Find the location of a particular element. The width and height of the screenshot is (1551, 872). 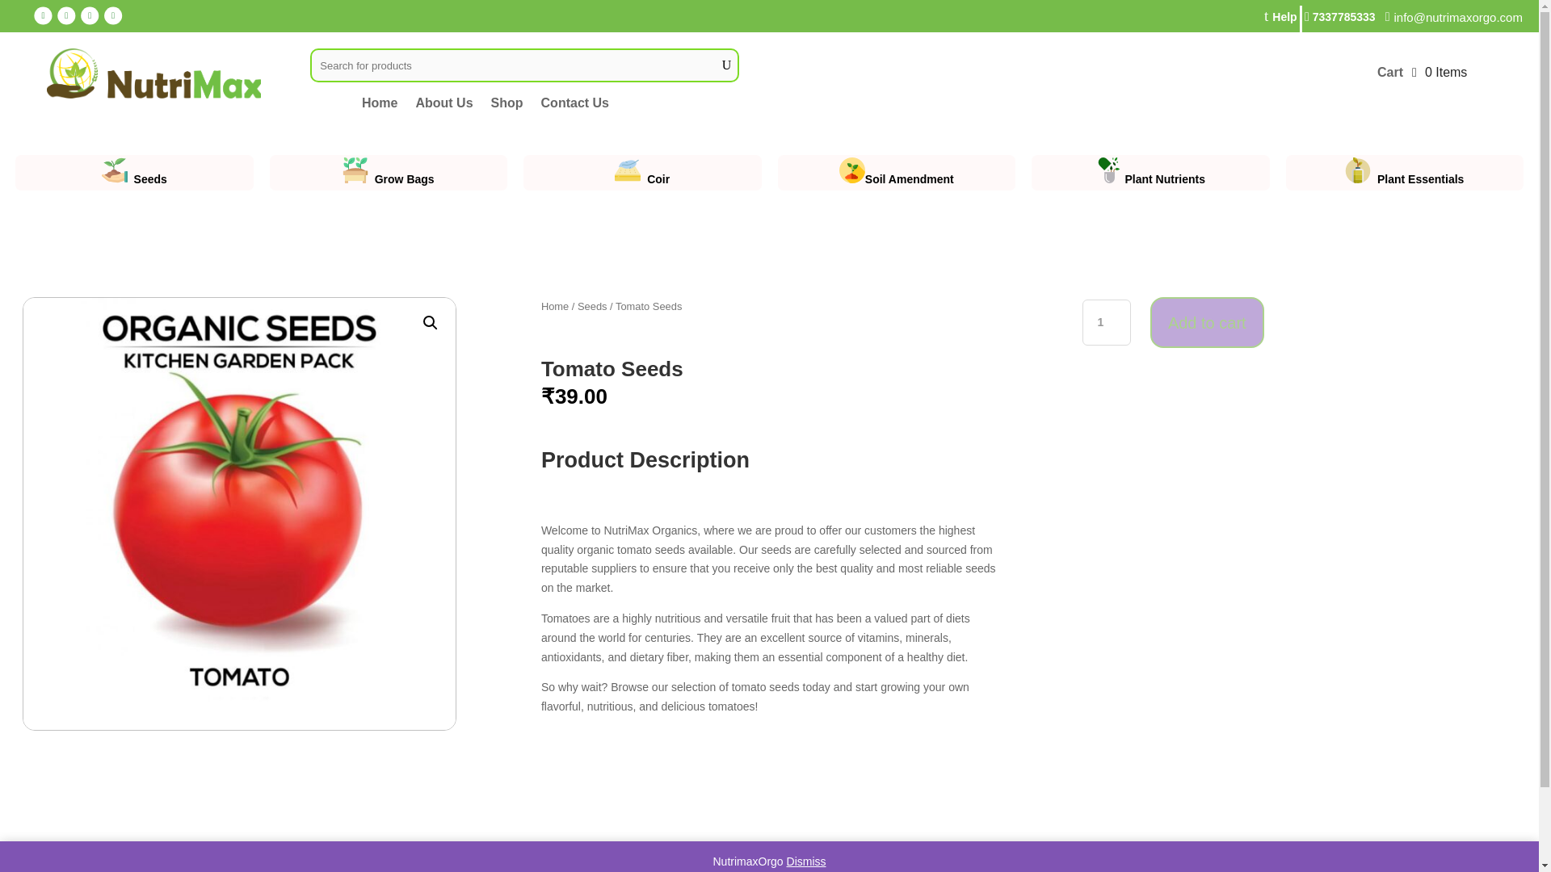

1 is located at coordinates (1107, 323).